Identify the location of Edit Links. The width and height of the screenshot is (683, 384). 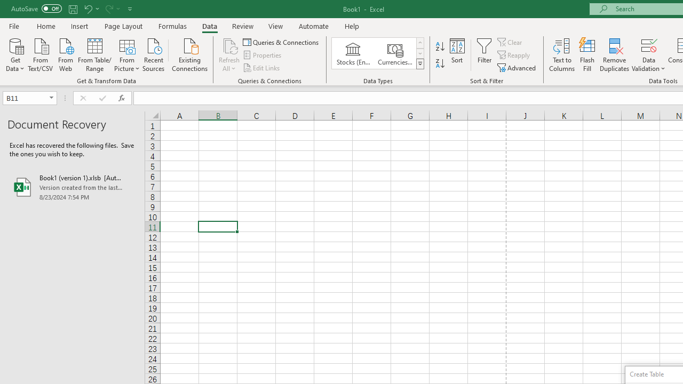
(262, 67).